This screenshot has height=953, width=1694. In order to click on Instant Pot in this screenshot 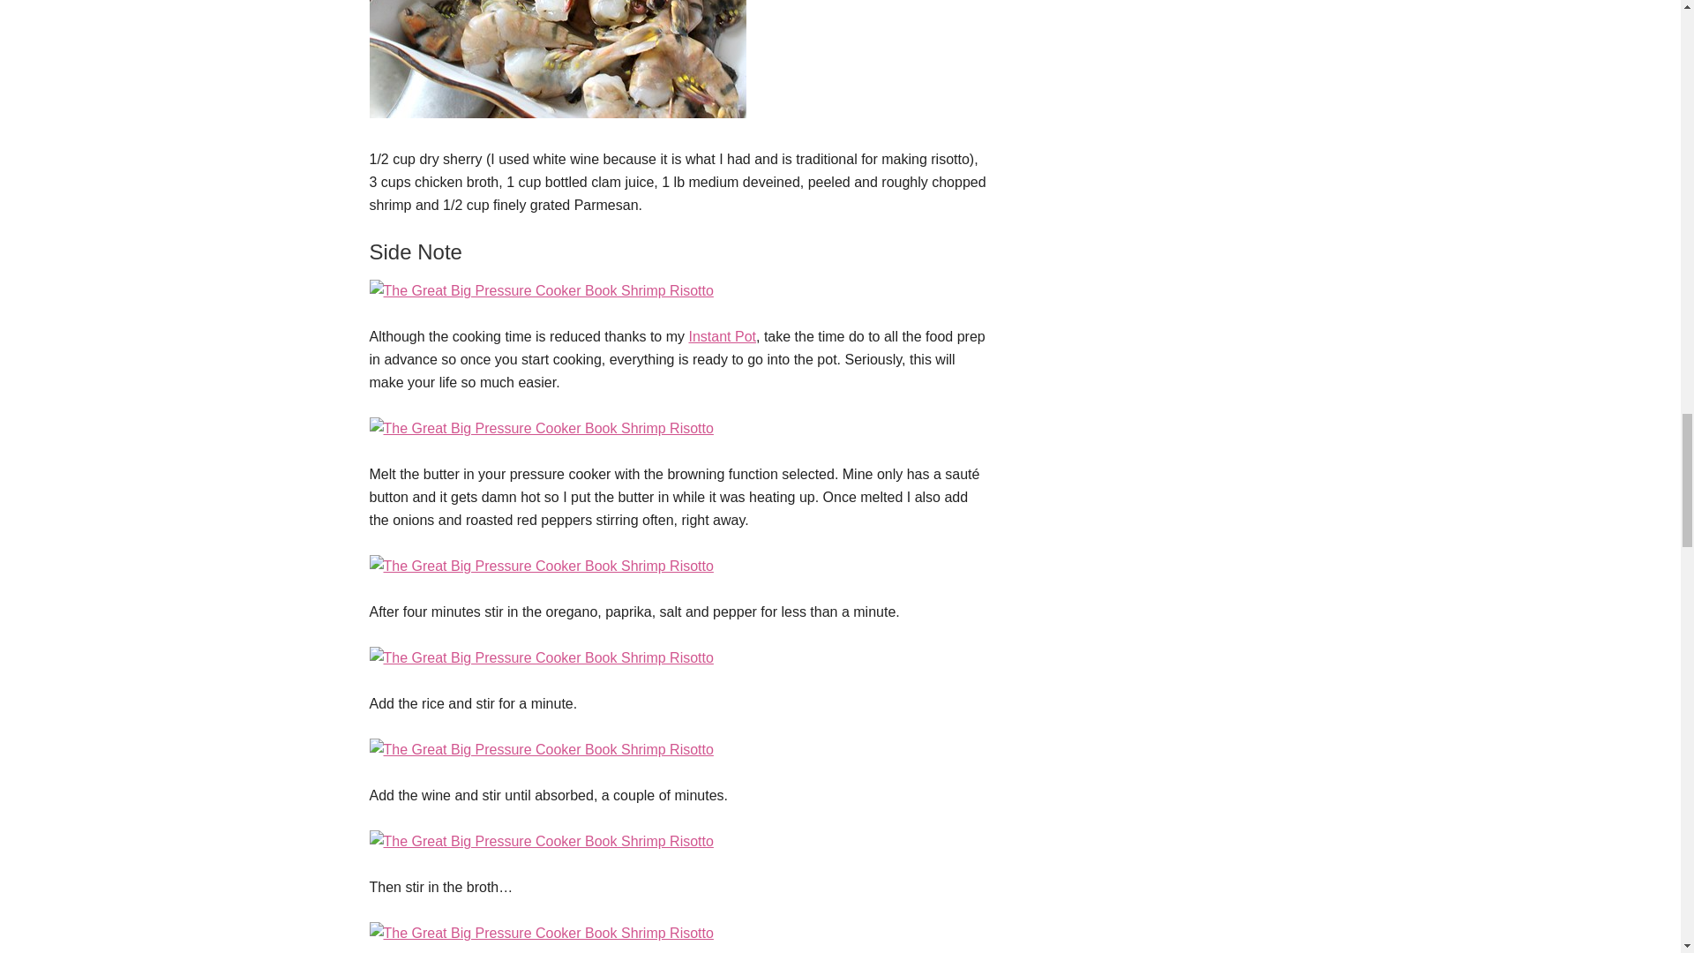, I will do `click(722, 335)`.